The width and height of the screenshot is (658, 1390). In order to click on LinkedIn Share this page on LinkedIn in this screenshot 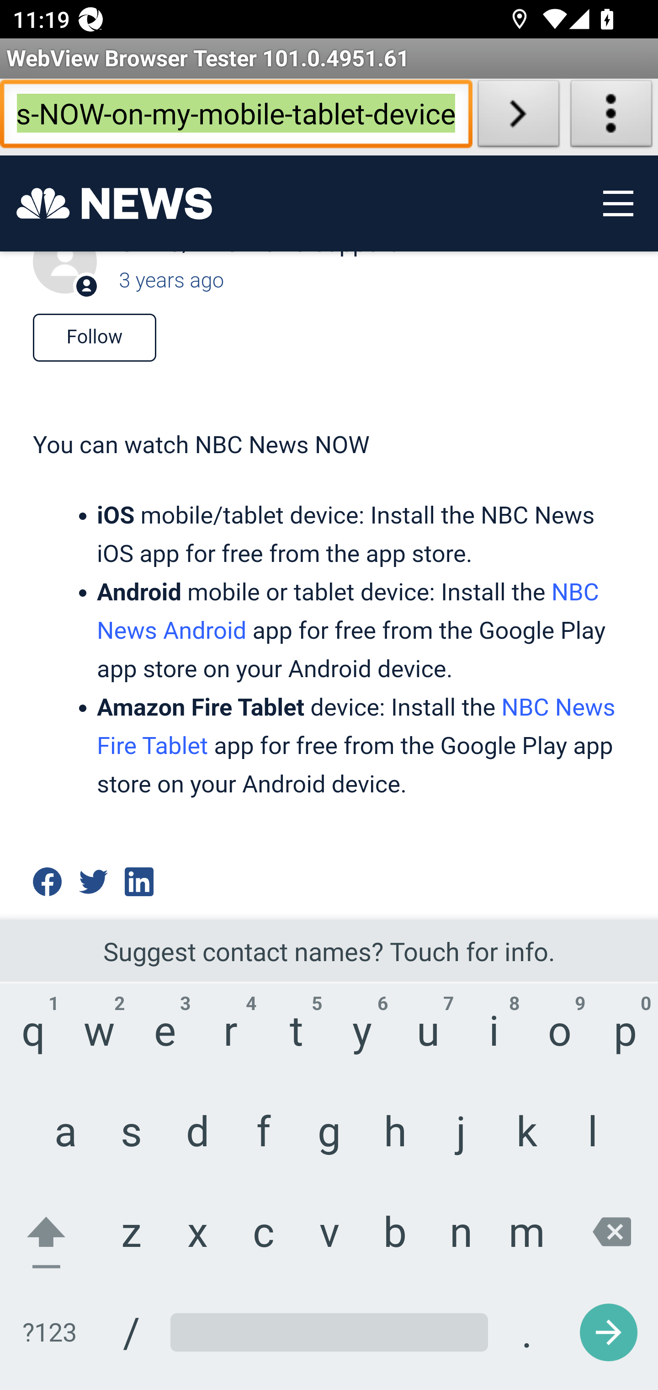, I will do `click(140, 882)`.